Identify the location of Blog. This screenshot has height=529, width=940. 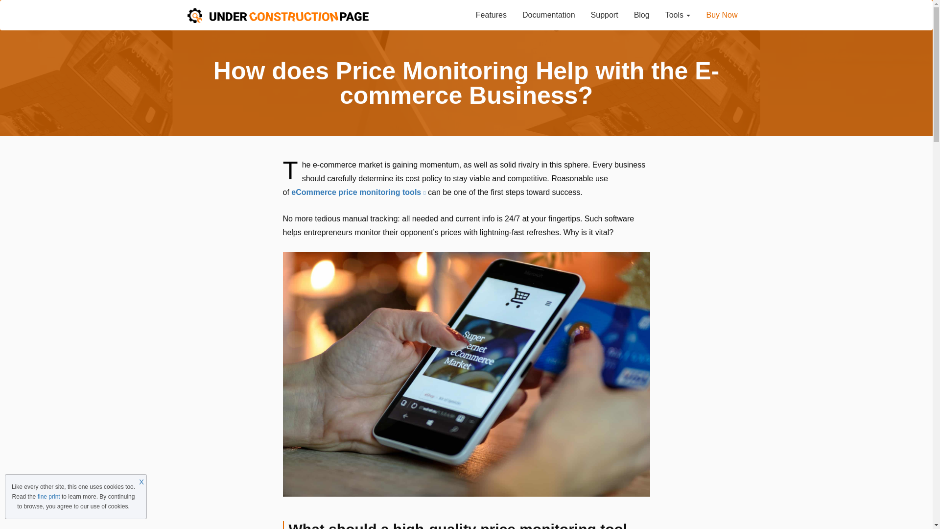
(641, 15).